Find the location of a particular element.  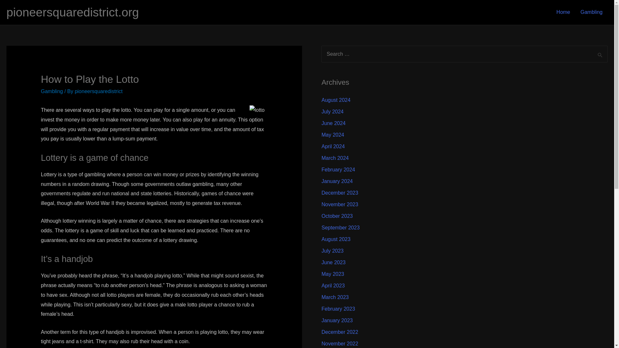

September 2023 is located at coordinates (340, 227).